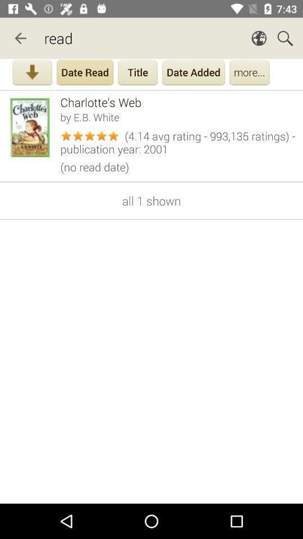  What do you see at coordinates (177, 117) in the screenshot?
I see `scroll until by e b` at bounding box center [177, 117].